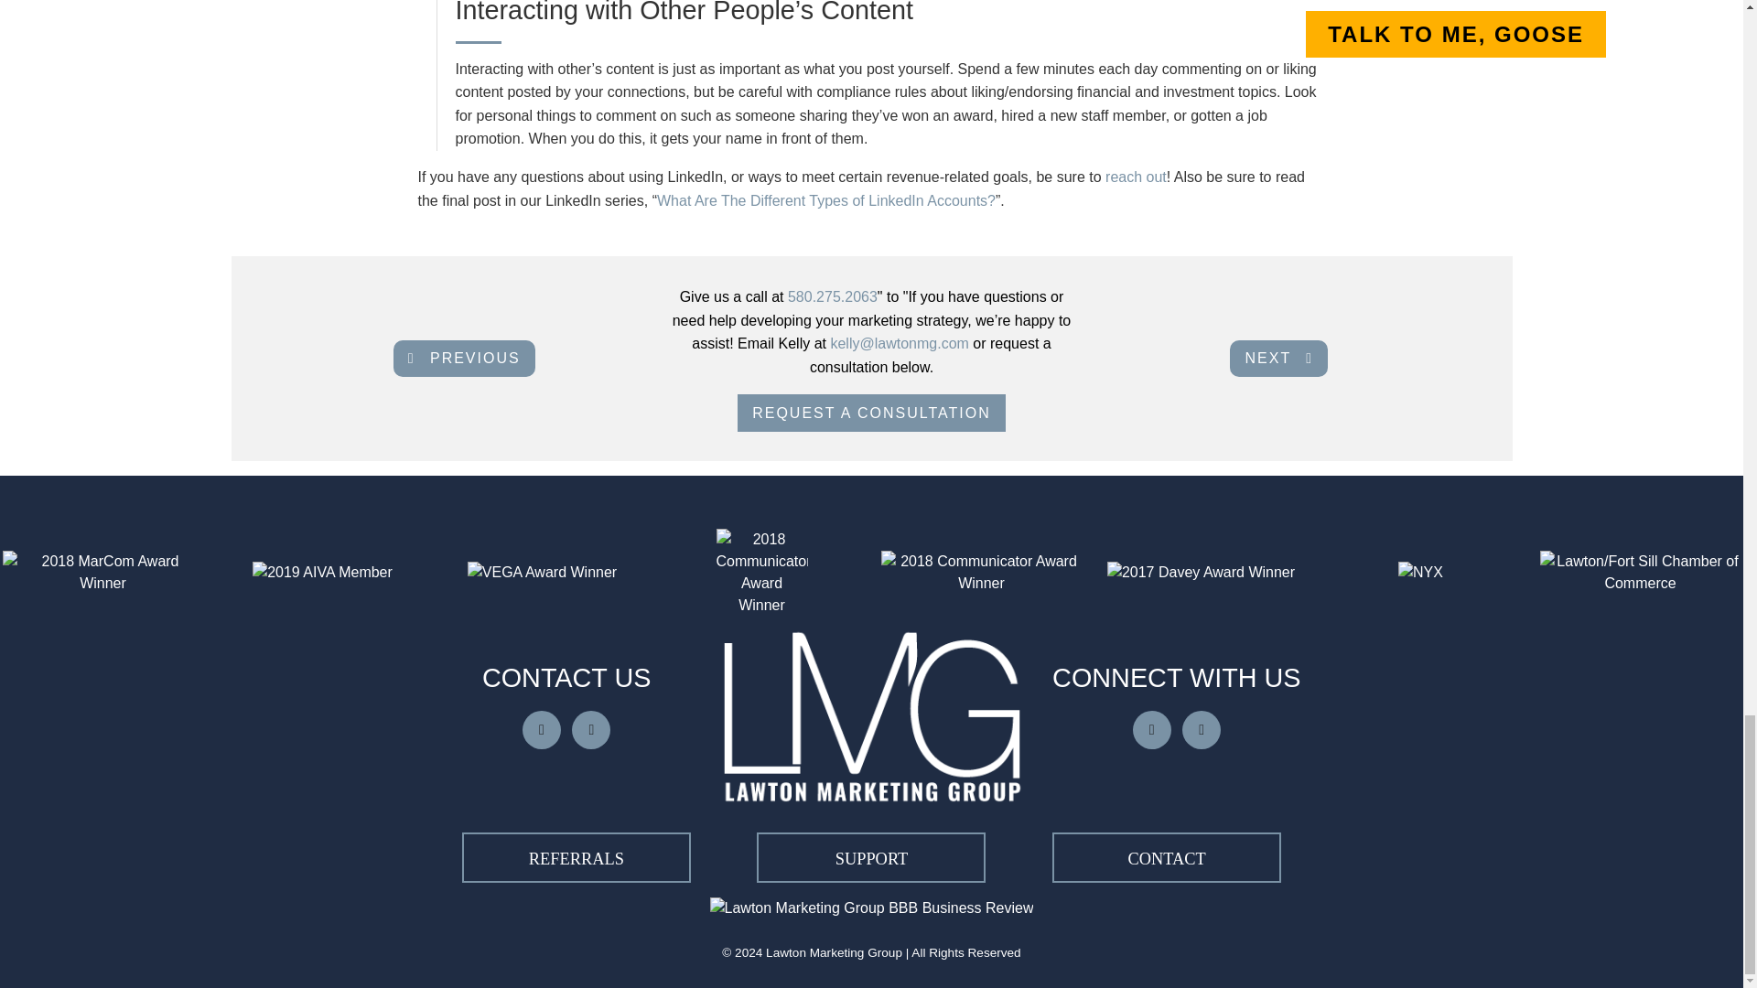  I want to click on REFERRALS, so click(576, 858).